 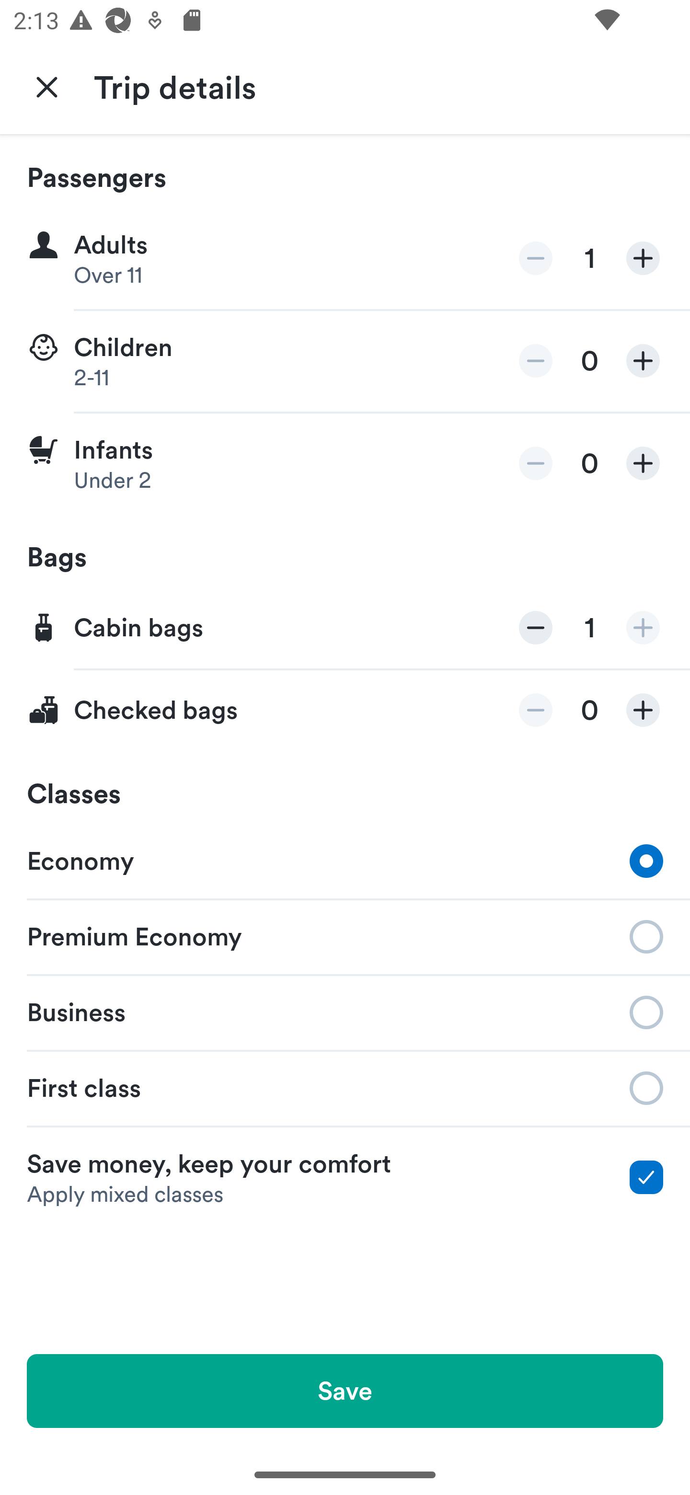 What do you see at coordinates (536, 710) in the screenshot?
I see `Remove` at bounding box center [536, 710].